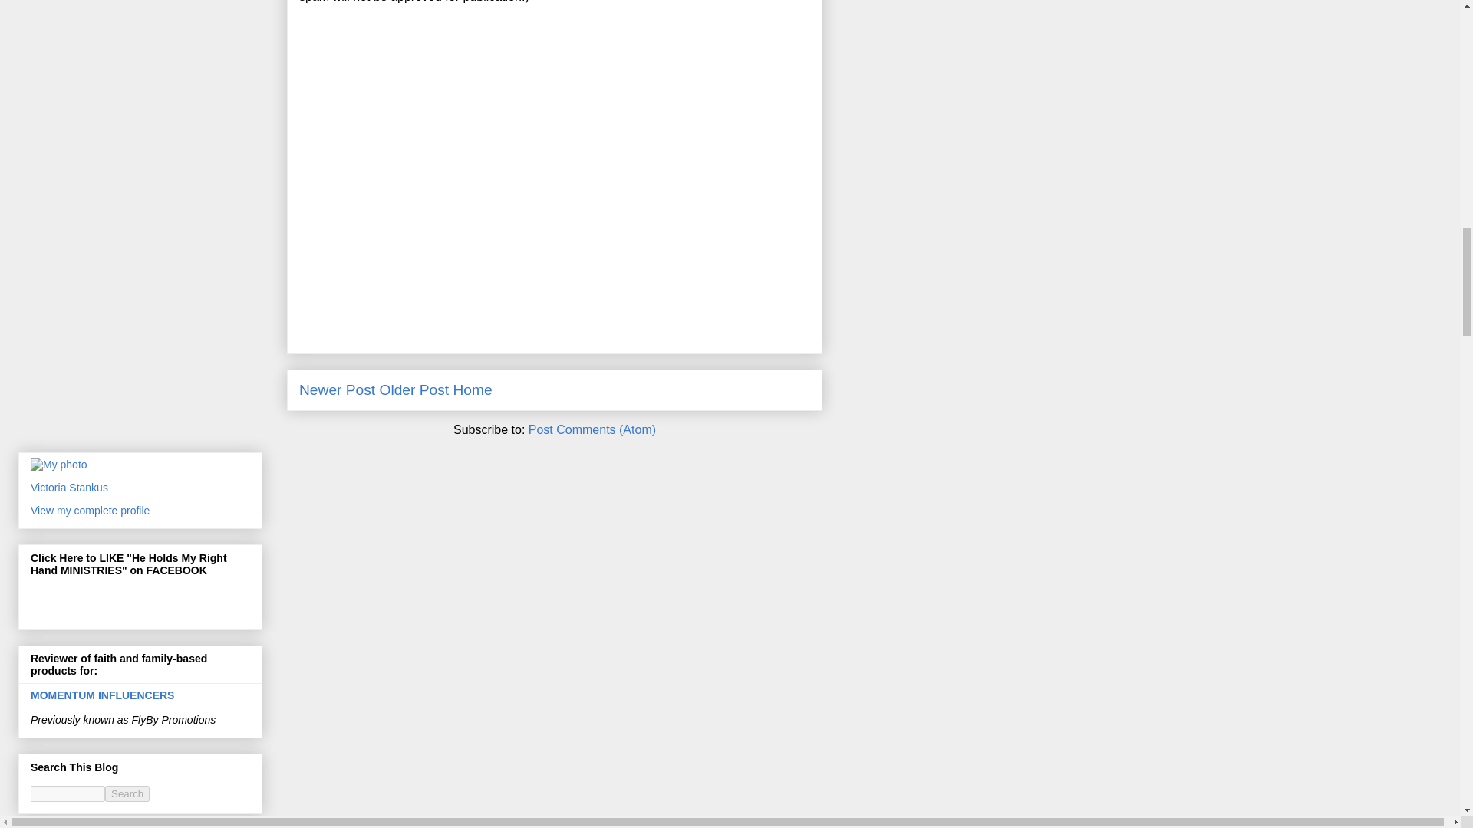  Describe the element at coordinates (127, 793) in the screenshot. I see `Search` at that location.